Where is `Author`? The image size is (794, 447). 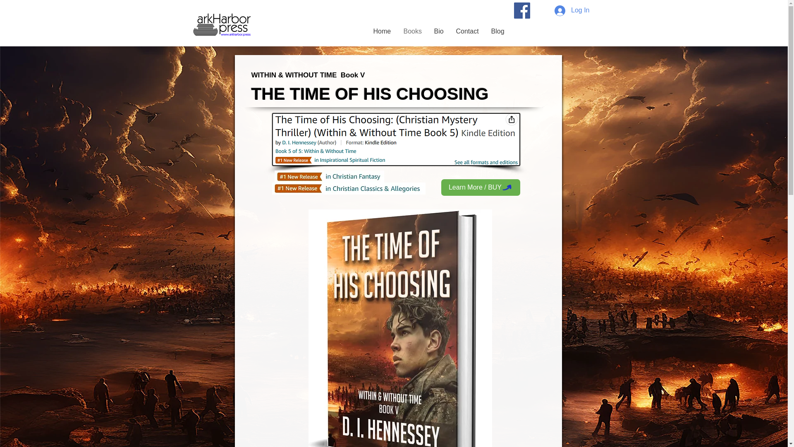
Author is located at coordinates (287, 18).